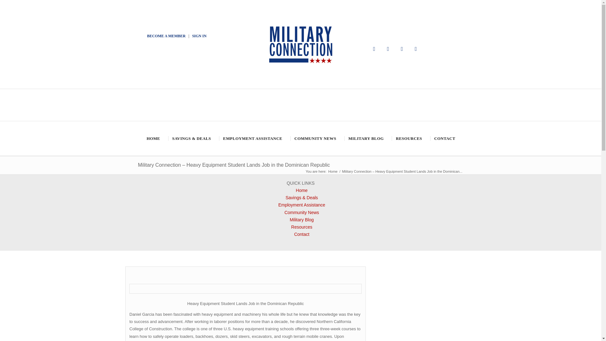 The width and height of the screenshot is (606, 341). I want to click on Twitter, so click(388, 49).